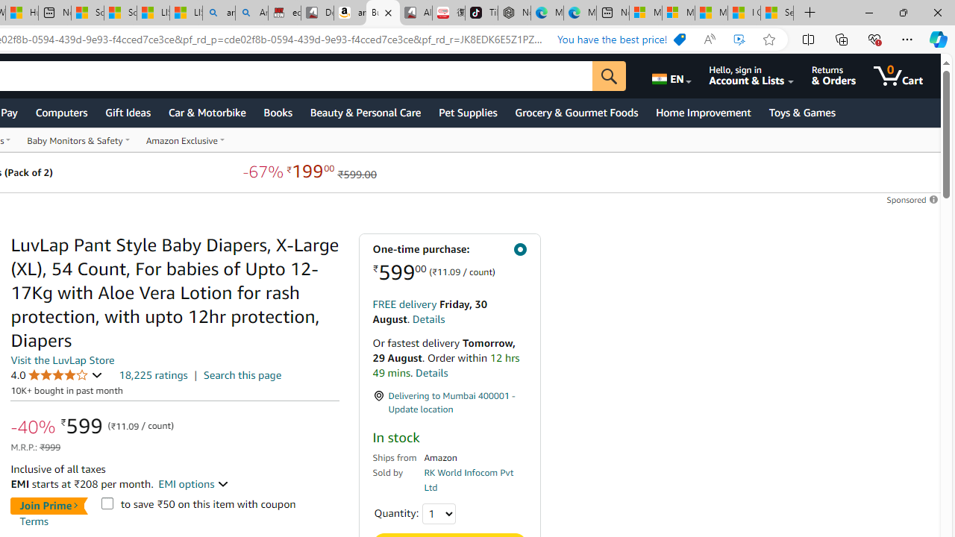 The height and width of the screenshot is (537, 955). What do you see at coordinates (153, 374) in the screenshot?
I see `18,225 ratings` at bounding box center [153, 374].